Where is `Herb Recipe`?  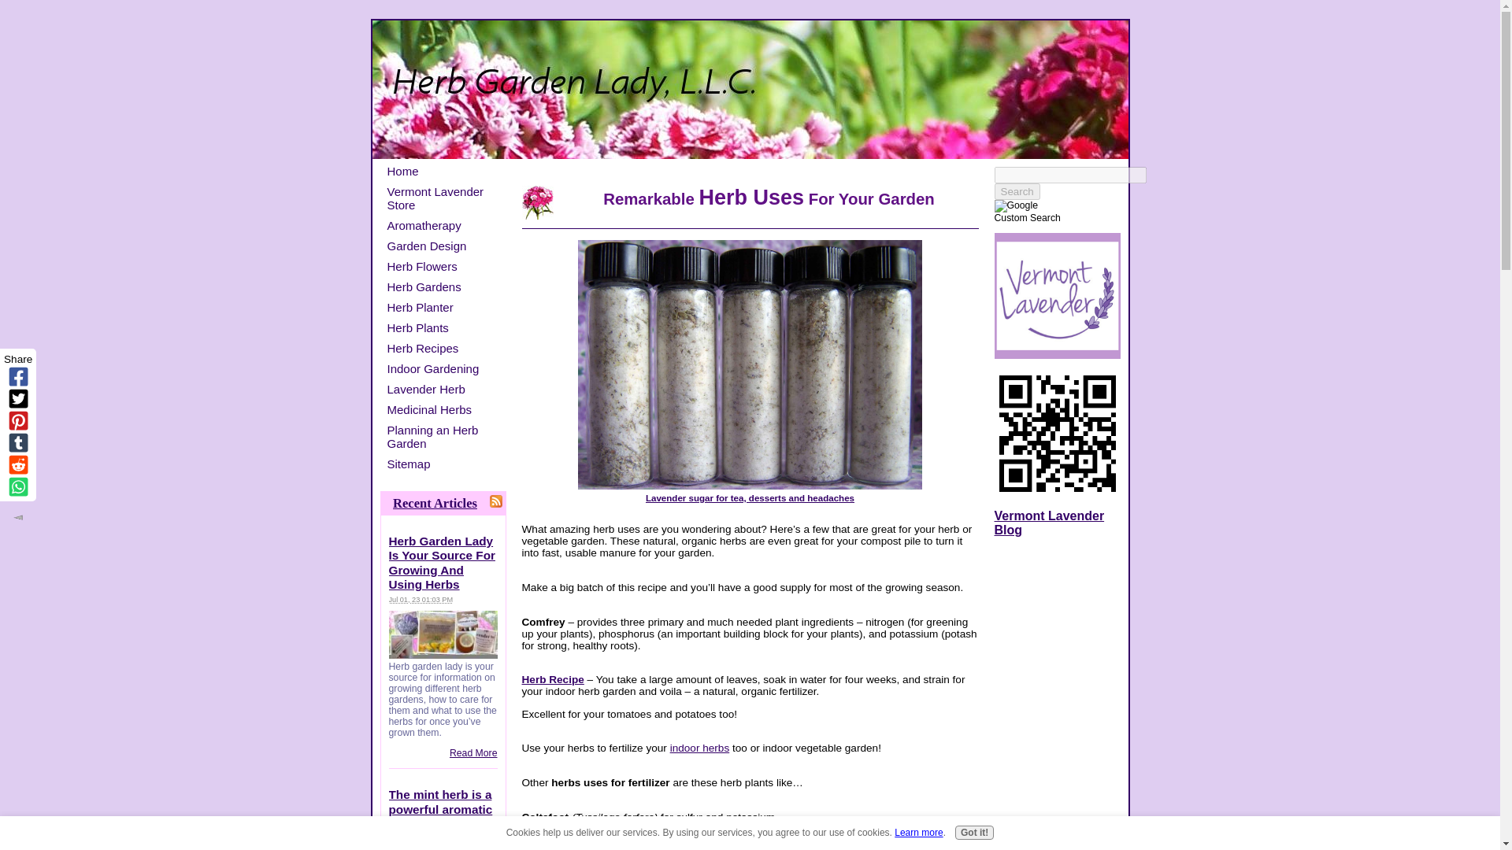 Herb Recipe is located at coordinates (553, 679).